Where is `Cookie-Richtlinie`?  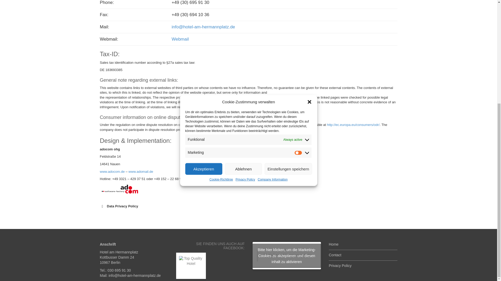
Cookie-Richtlinie is located at coordinates (221, 87).